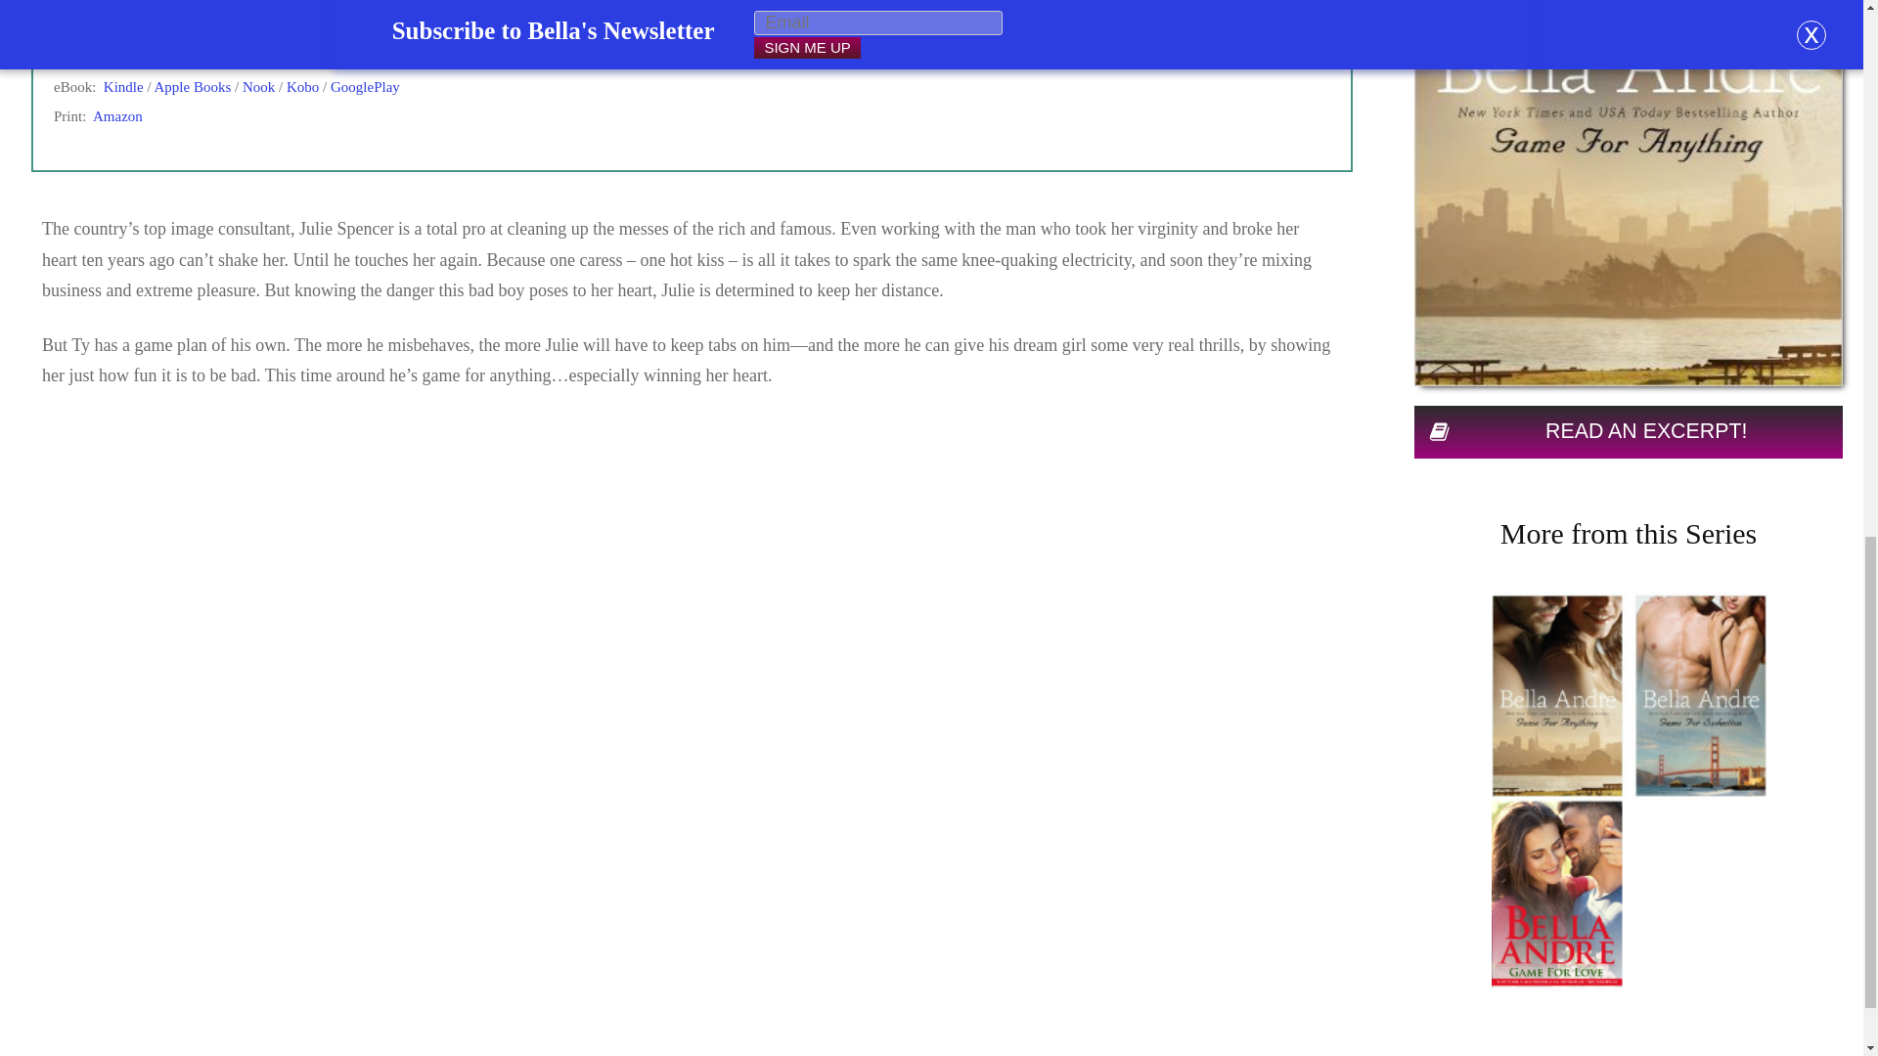 The width and height of the screenshot is (1878, 1056). Describe the element at coordinates (1628, 432) in the screenshot. I see `READ AN EXCERPT!` at that location.